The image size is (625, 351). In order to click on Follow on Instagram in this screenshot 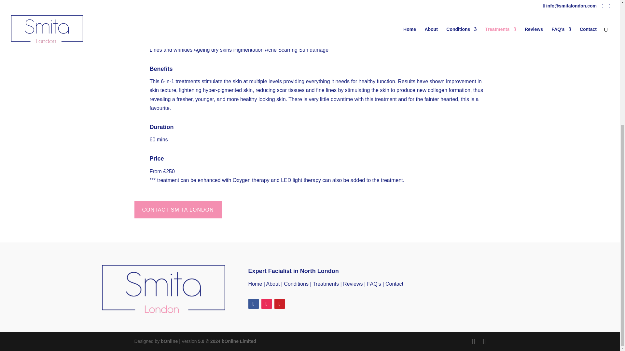, I will do `click(266, 304)`.